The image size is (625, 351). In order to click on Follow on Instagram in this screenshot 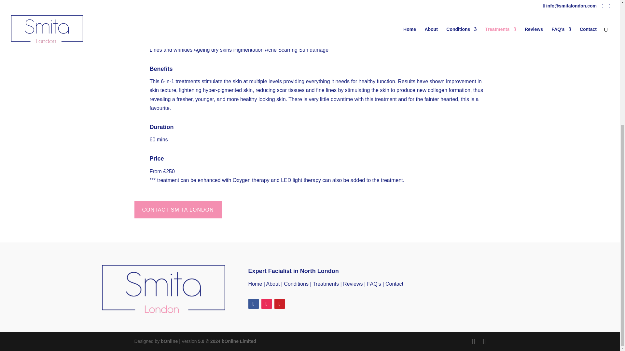, I will do `click(266, 304)`.